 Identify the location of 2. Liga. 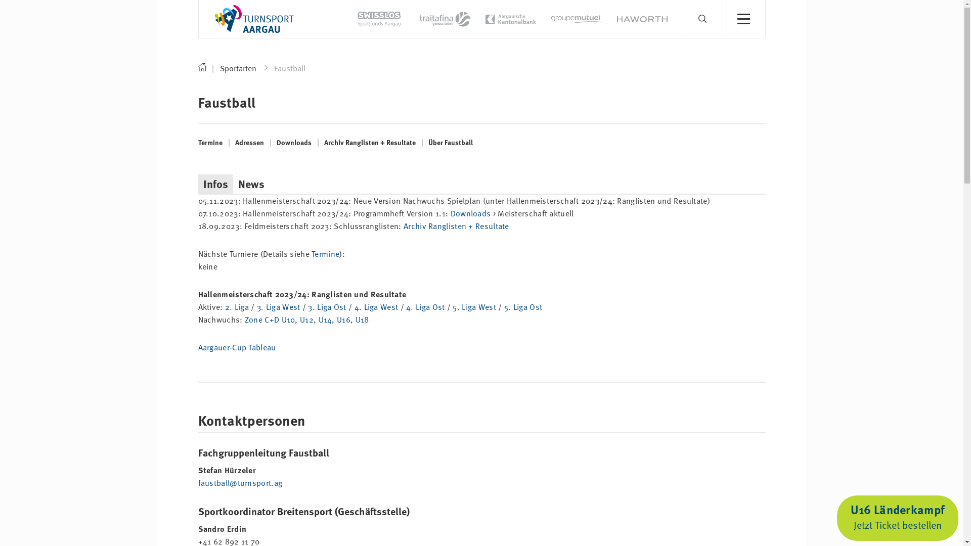
(237, 307).